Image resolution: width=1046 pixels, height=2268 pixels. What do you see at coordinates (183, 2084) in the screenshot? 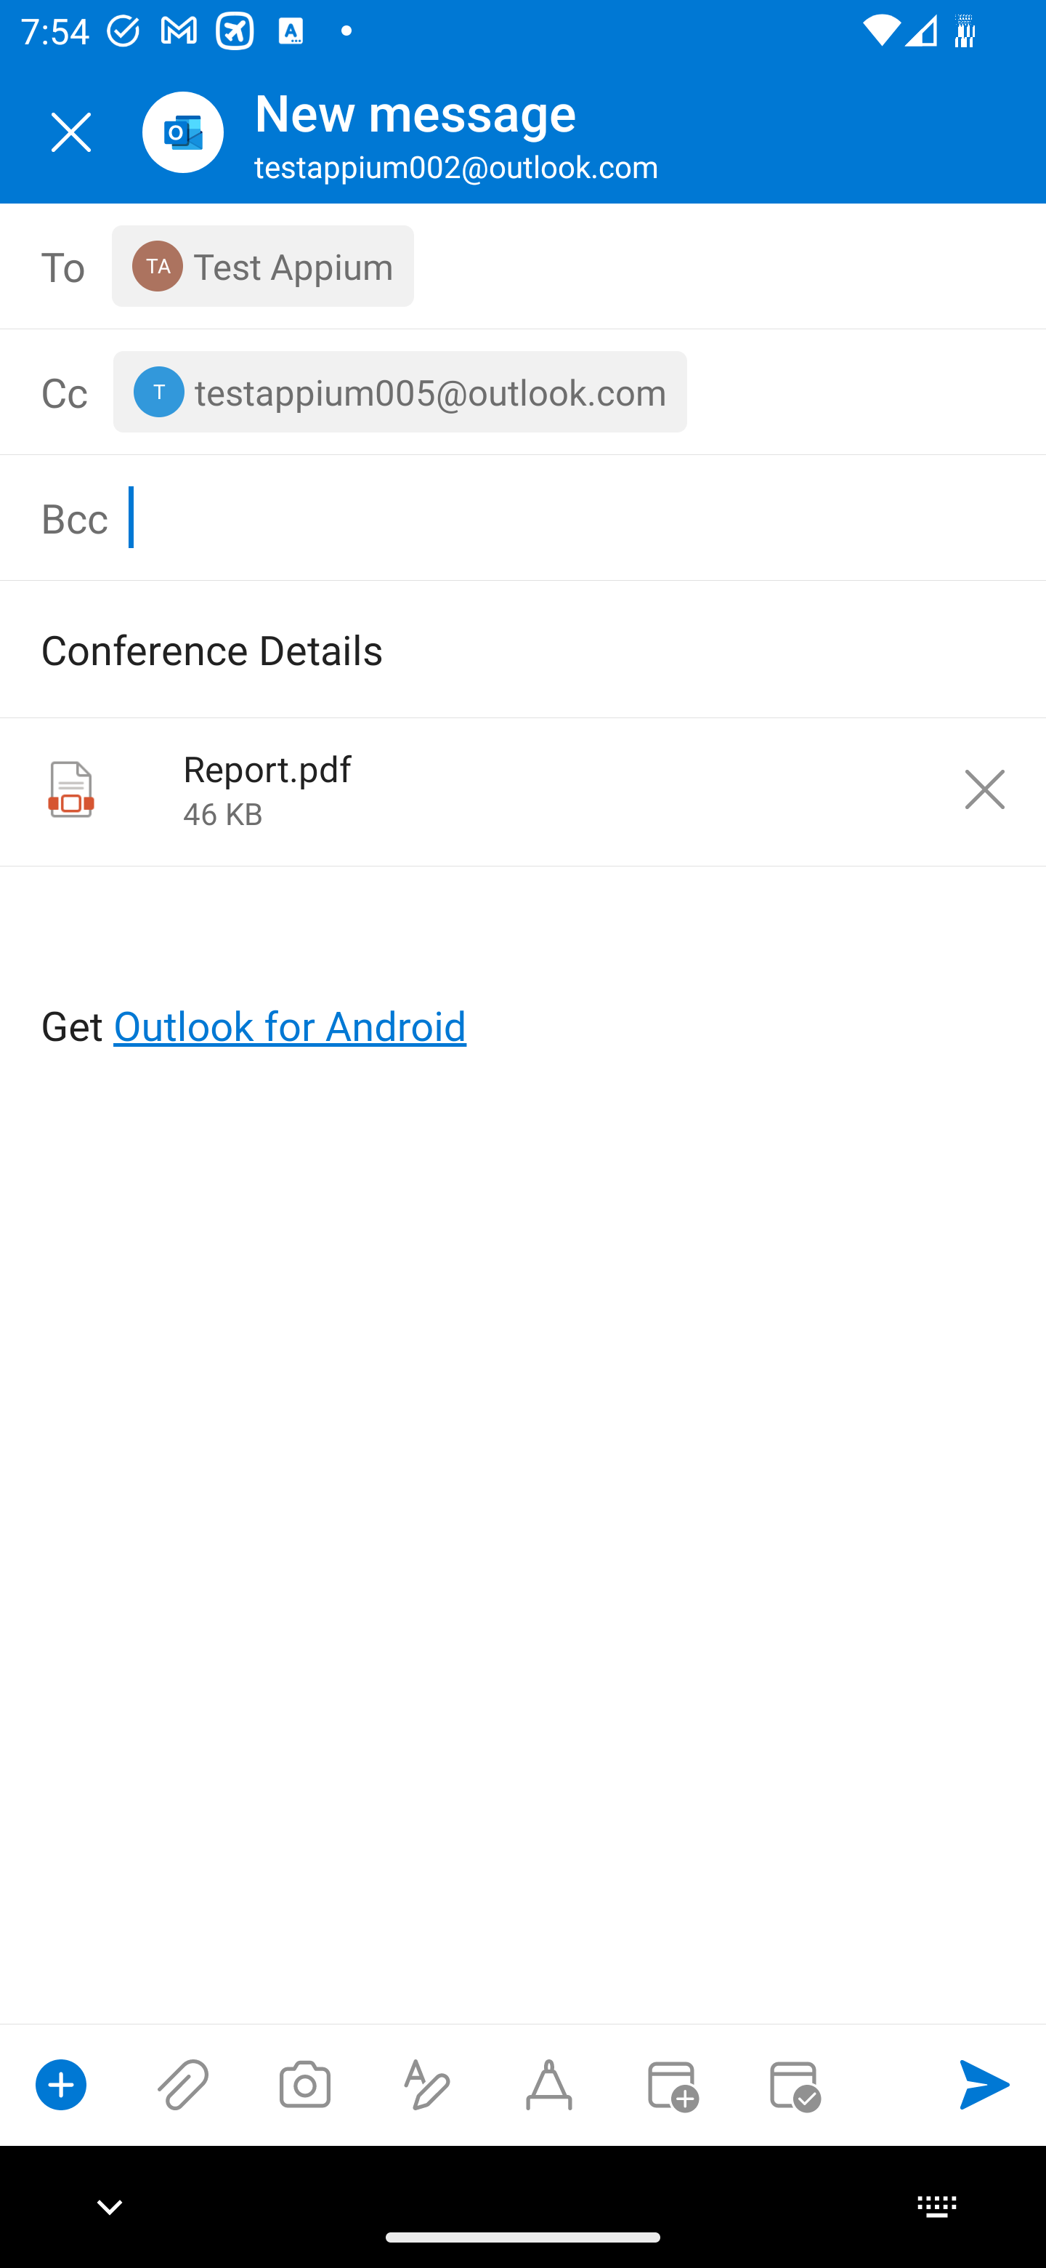
I see `Attach files` at bounding box center [183, 2084].